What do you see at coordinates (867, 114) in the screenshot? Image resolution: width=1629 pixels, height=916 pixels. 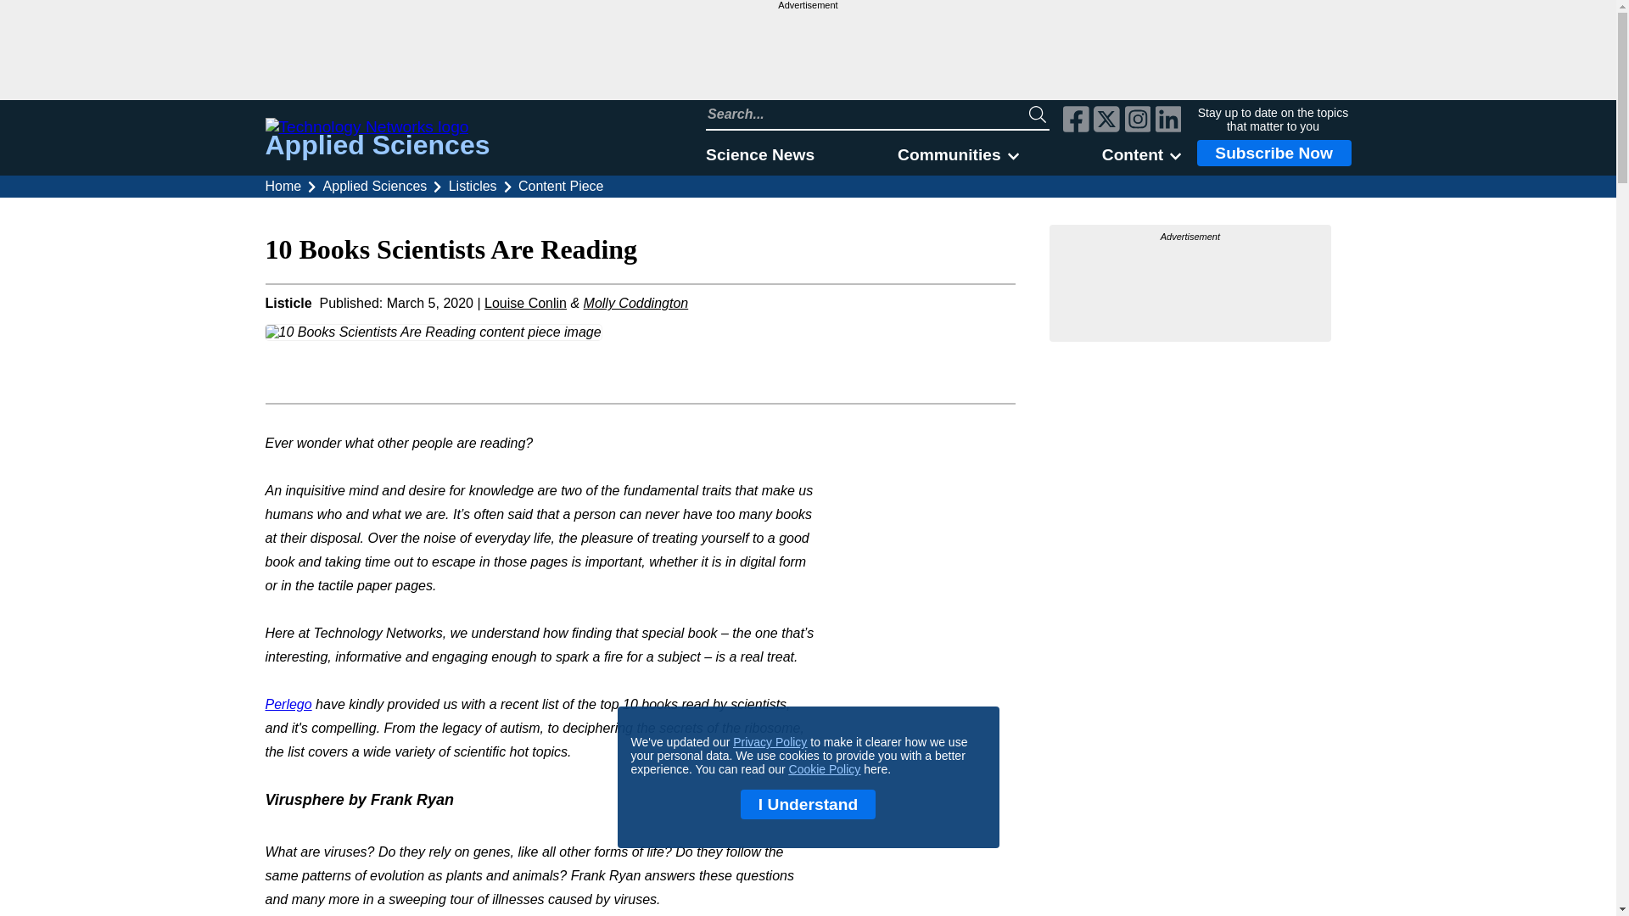 I see `Search Technology Networks website input field` at bounding box center [867, 114].